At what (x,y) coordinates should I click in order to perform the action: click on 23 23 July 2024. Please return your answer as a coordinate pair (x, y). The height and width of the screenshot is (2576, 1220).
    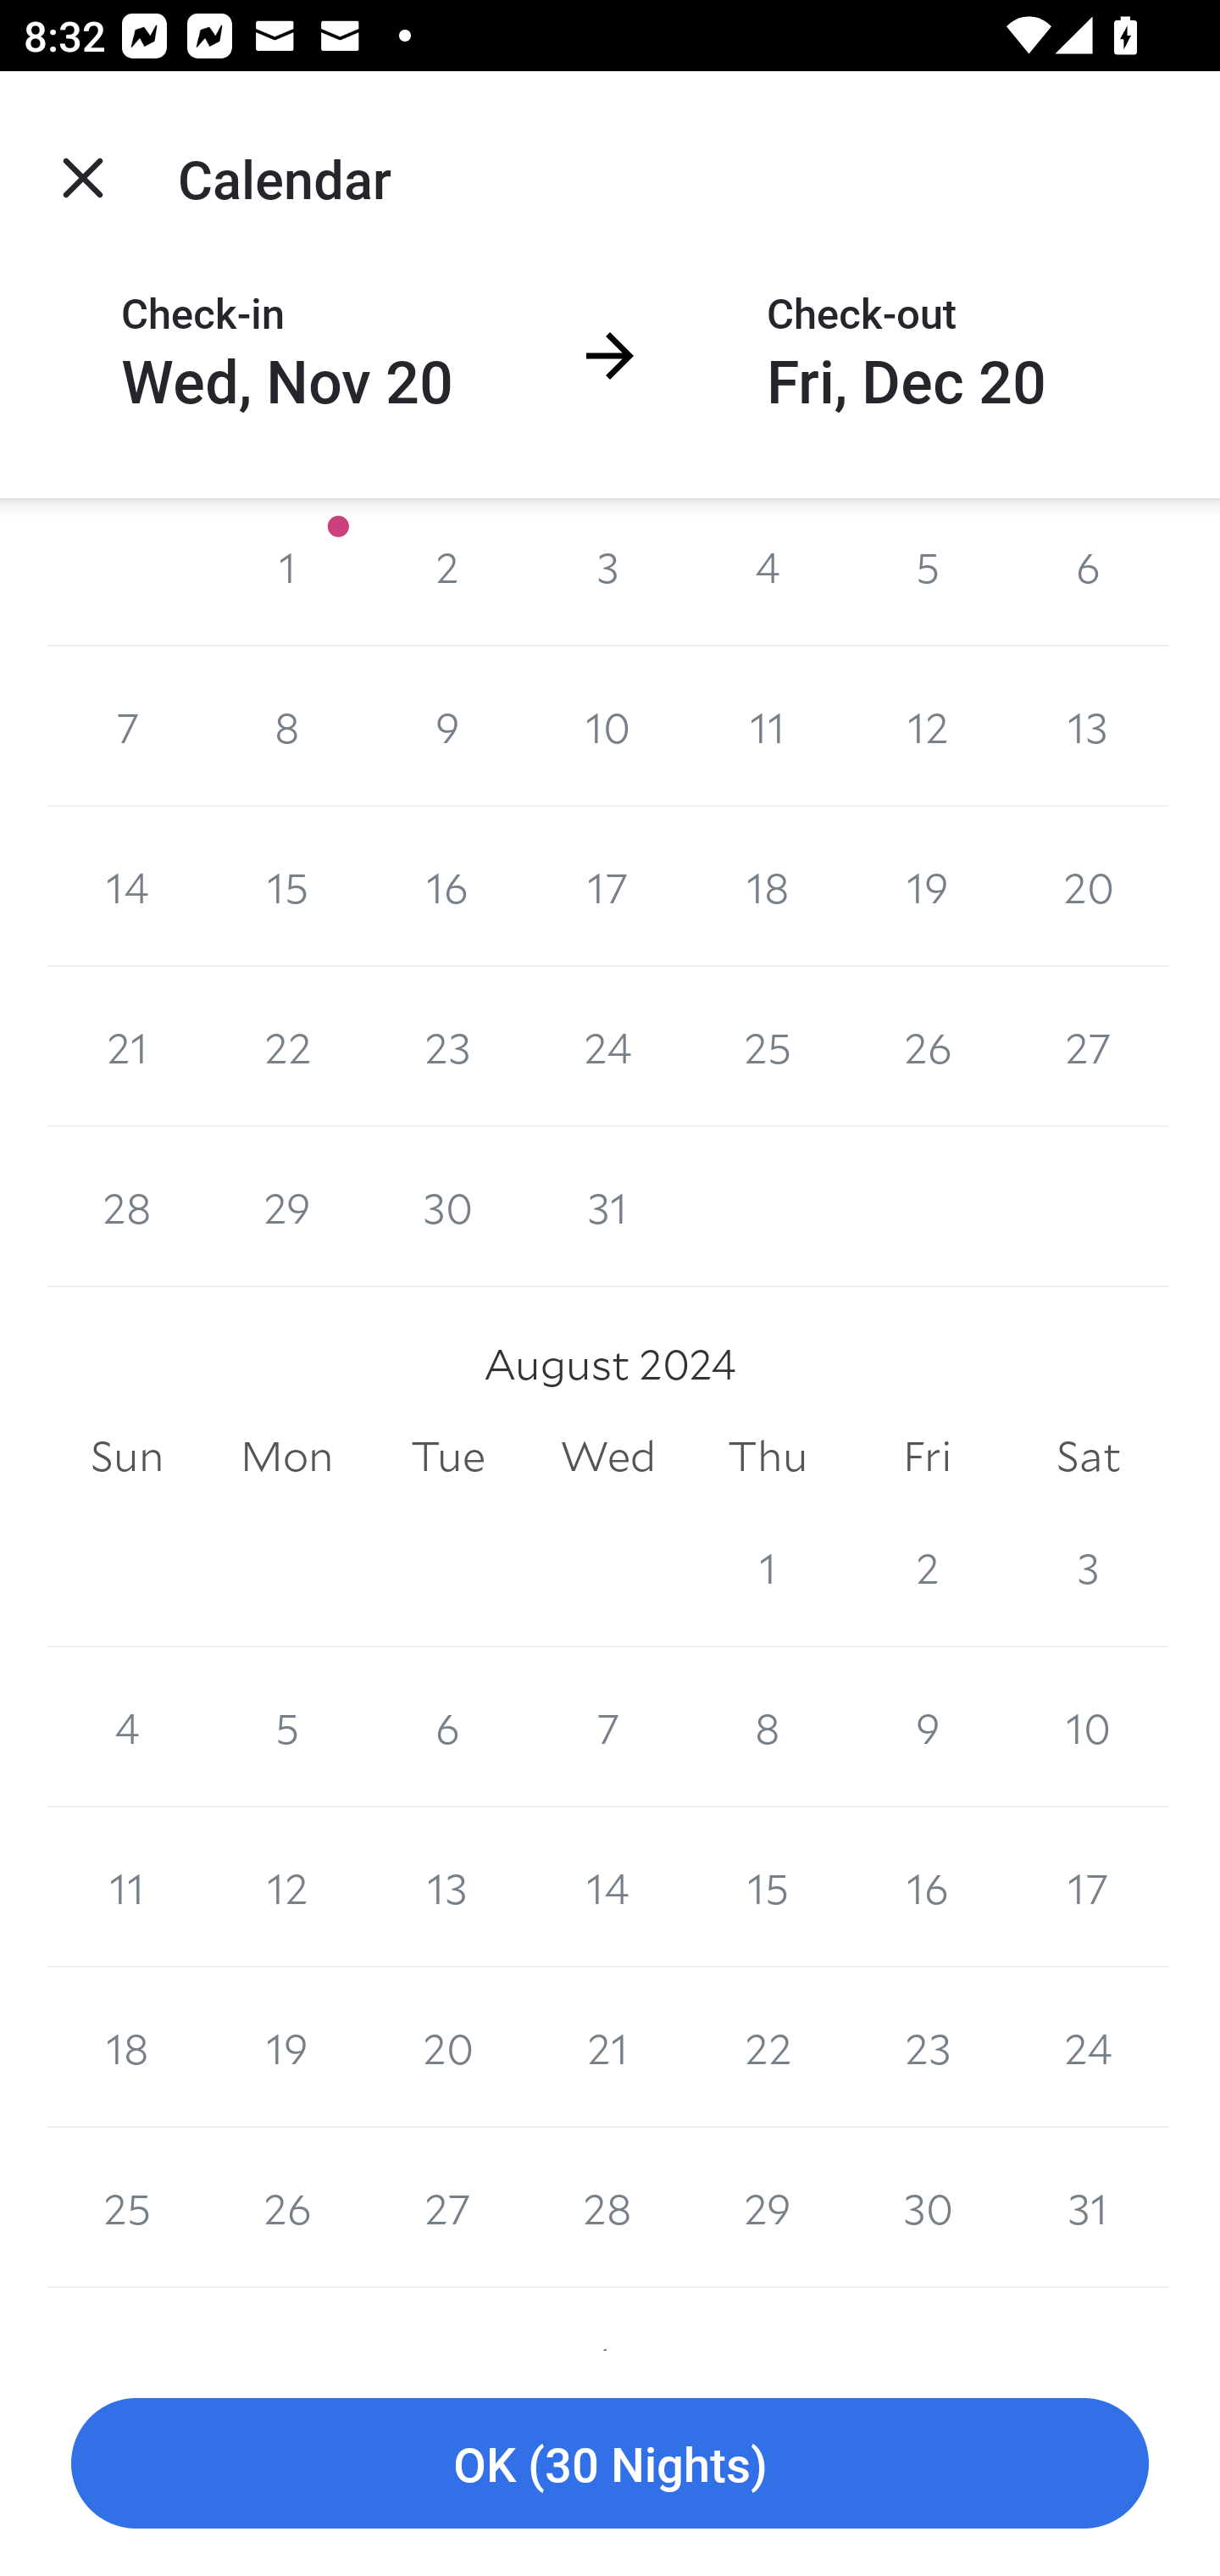
    Looking at the image, I should click on (447, 1047).